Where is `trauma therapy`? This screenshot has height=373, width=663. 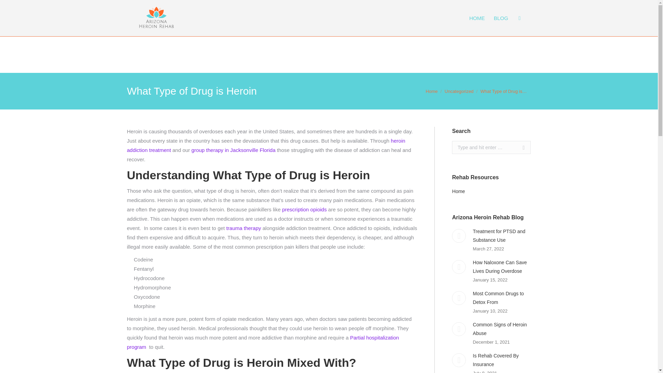 trauma therapy is located at coordinates (243, 228).